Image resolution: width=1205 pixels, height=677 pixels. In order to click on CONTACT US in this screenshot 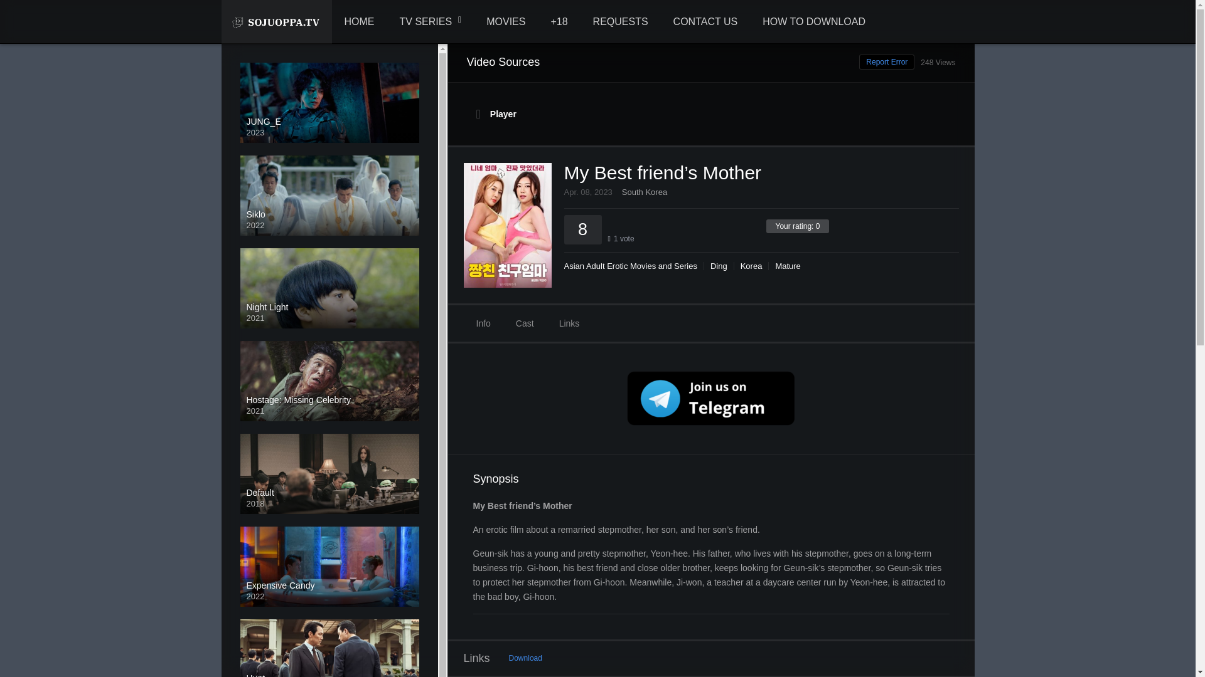, I will do `click(705, 22)`.